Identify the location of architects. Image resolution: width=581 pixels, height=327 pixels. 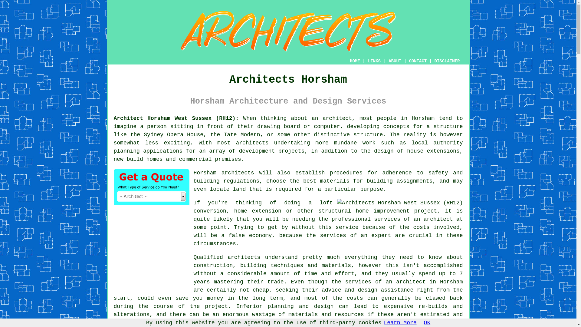
(238, 173).